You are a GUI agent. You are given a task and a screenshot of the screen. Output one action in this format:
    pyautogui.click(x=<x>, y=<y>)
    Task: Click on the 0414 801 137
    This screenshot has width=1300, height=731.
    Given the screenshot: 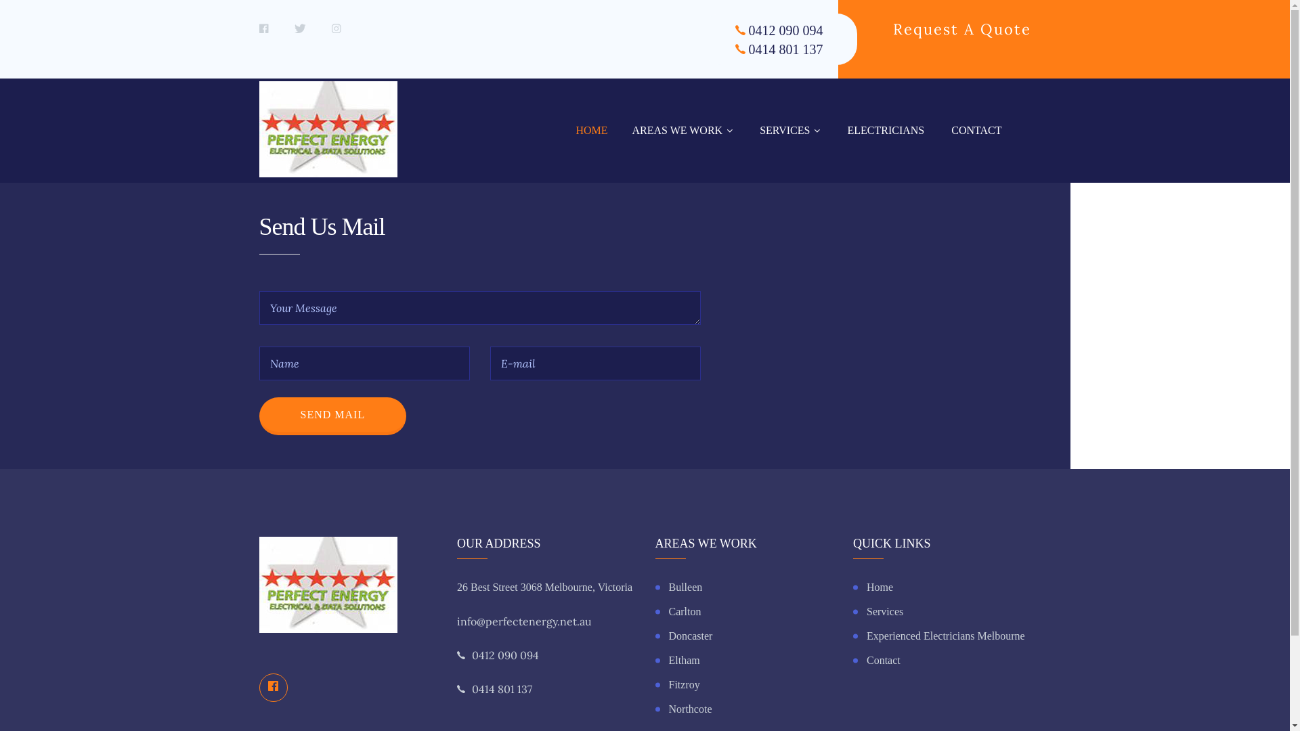 What is the action you would take?
    pyautogui.click(x=786, y=49)
    